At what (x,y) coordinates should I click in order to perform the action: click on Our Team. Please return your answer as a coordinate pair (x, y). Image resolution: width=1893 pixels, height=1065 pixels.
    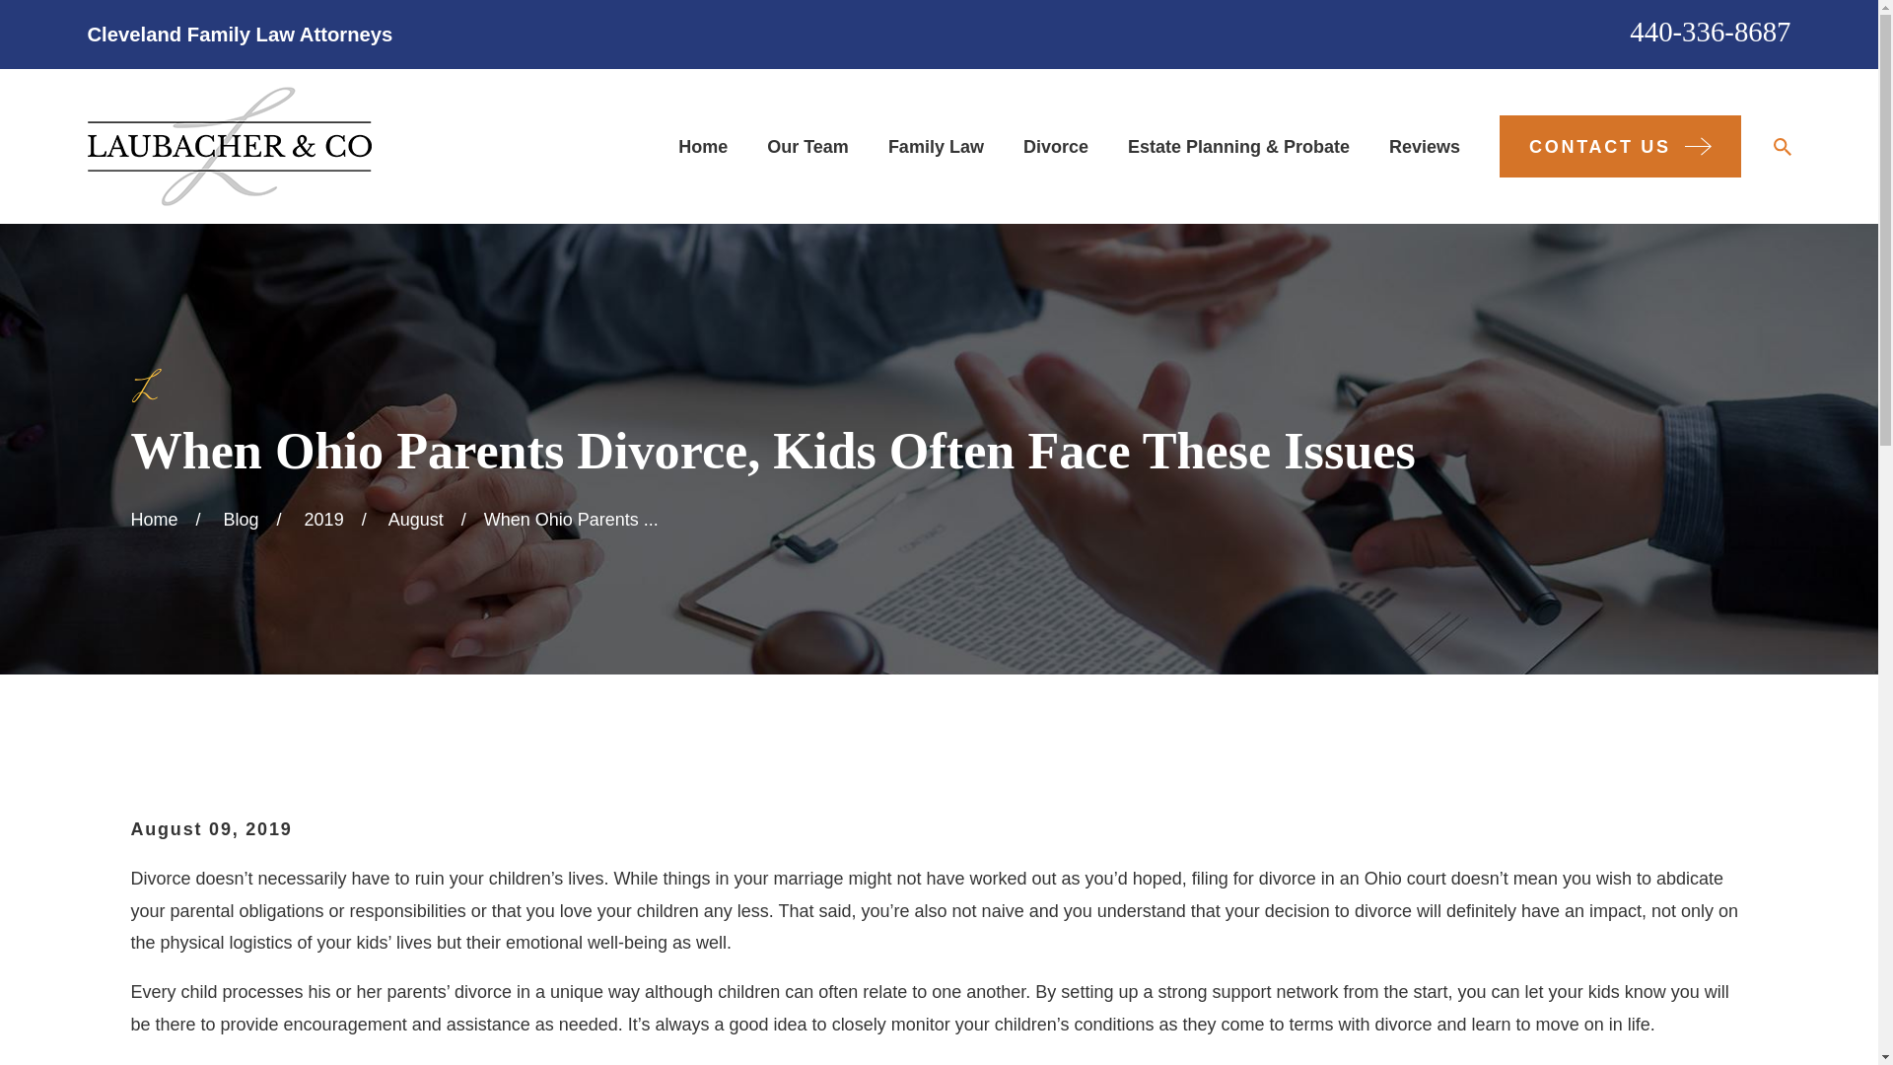
    Looking at the image, I should click on (806, 146).